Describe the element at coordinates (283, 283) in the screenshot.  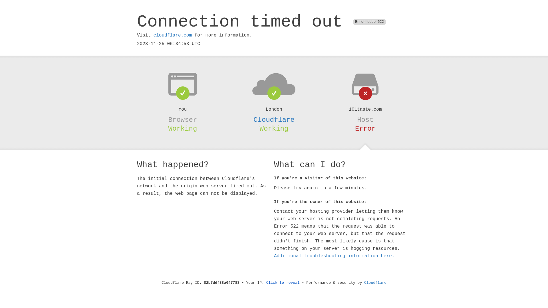
I see `Click to reveal` at that location.